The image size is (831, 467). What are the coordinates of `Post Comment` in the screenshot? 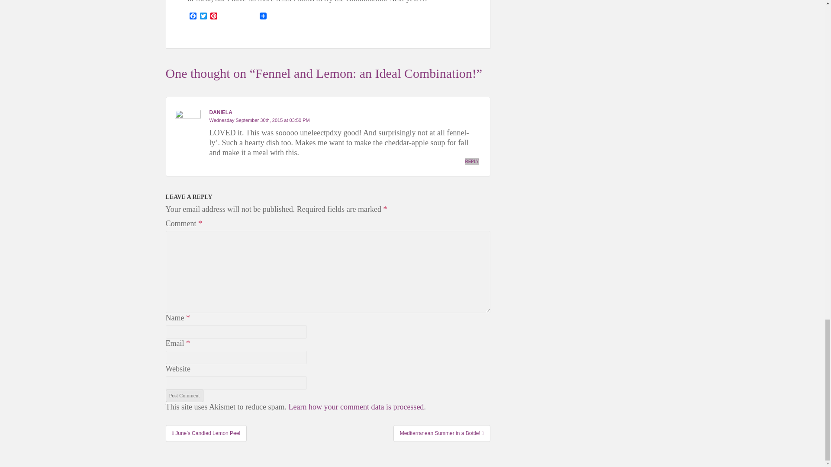 It's located at (184, 395).